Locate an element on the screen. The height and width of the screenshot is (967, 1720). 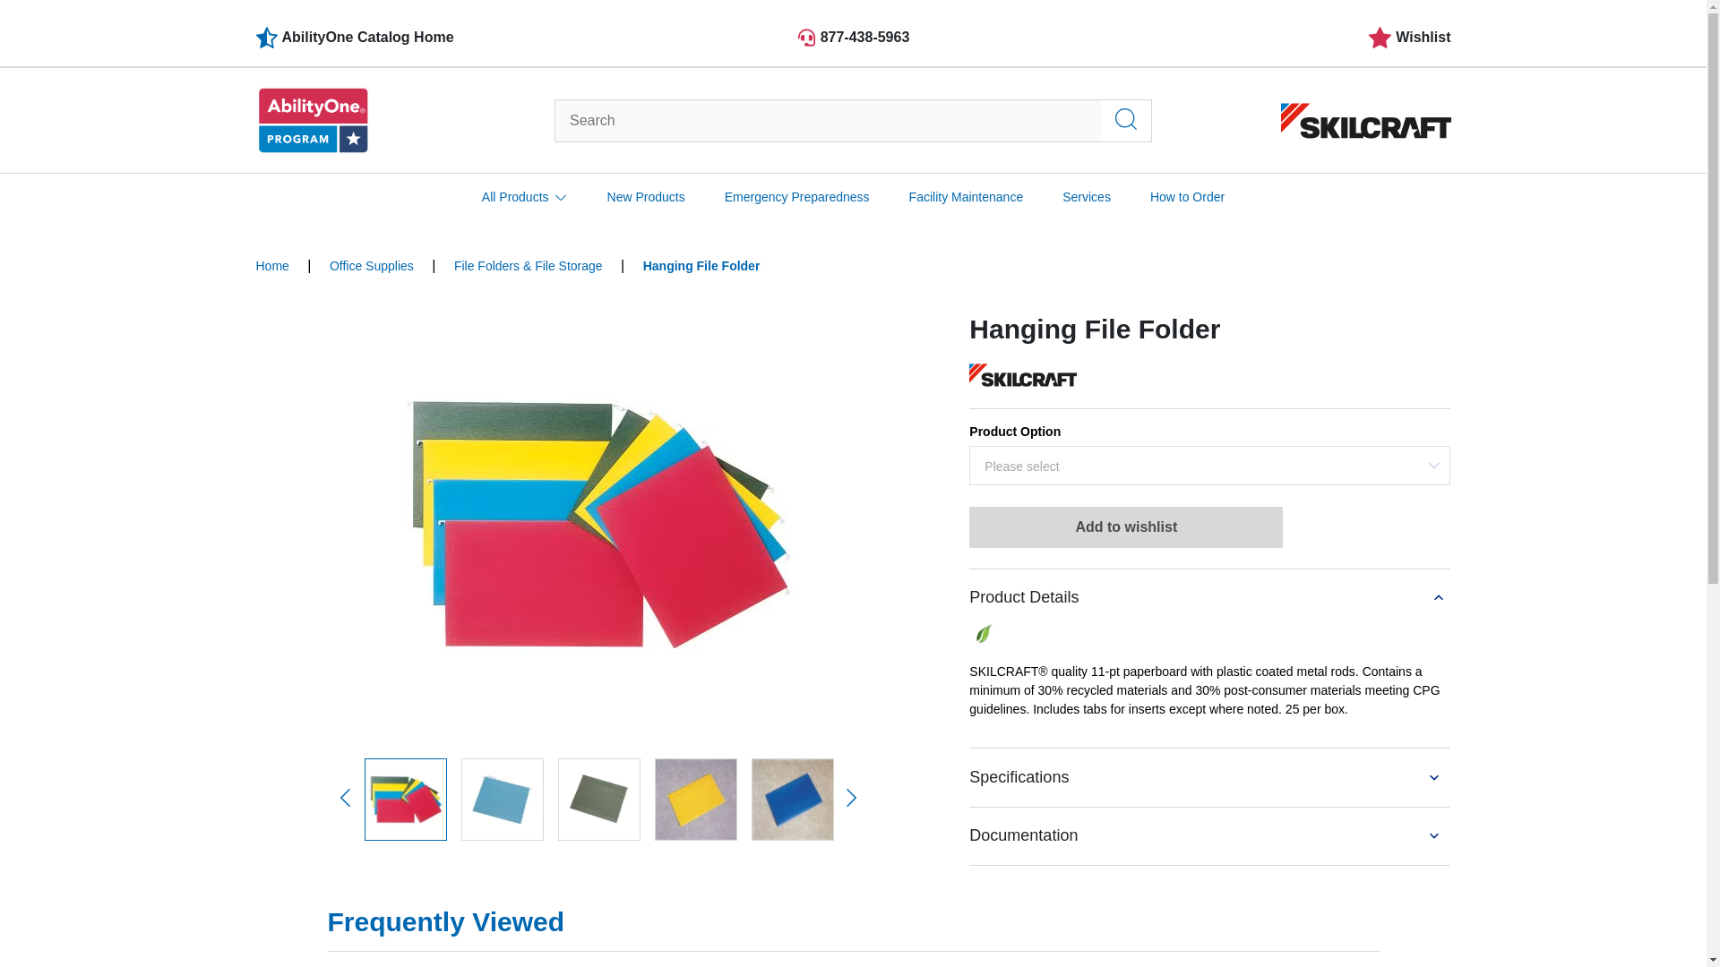
AbilityOne Catalog Home is located at coordinates (455, 38).